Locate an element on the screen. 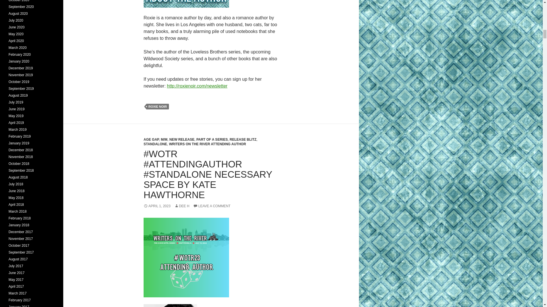 The height and width of the screenshot is (307, 547). NEW RELEASE is located at coordinates (181, 139).